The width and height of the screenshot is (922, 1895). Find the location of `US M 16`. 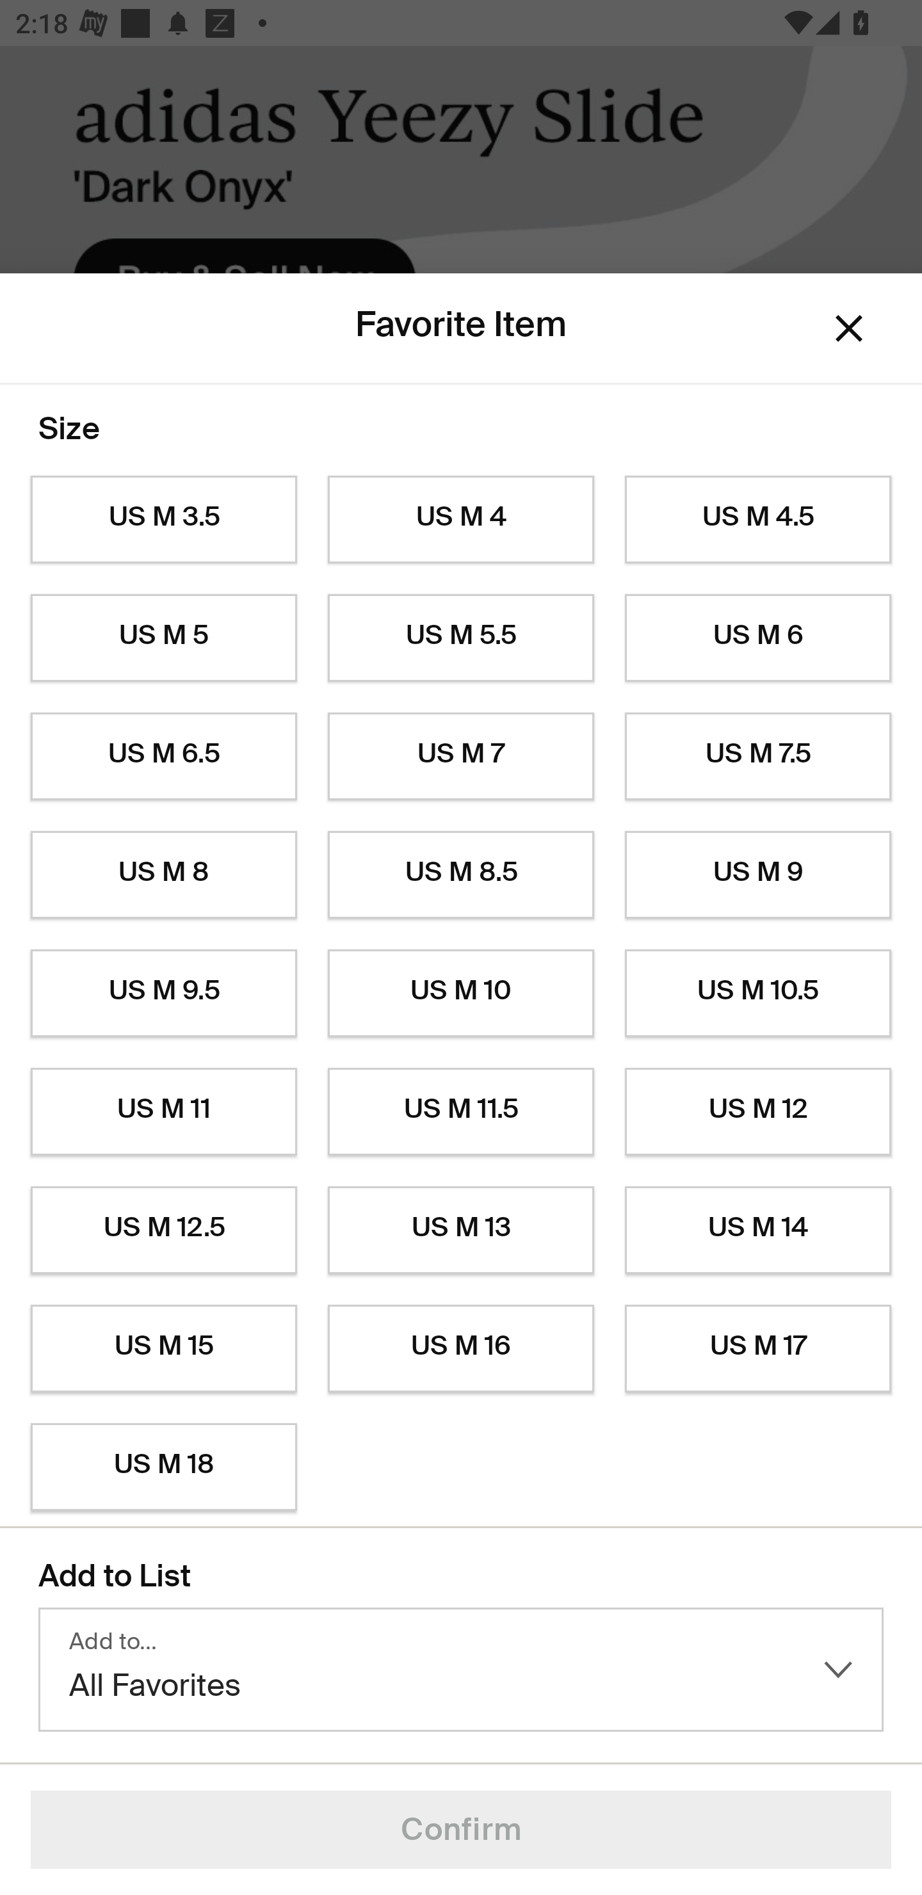

US M 16 is located at coordinates (461, 1349).